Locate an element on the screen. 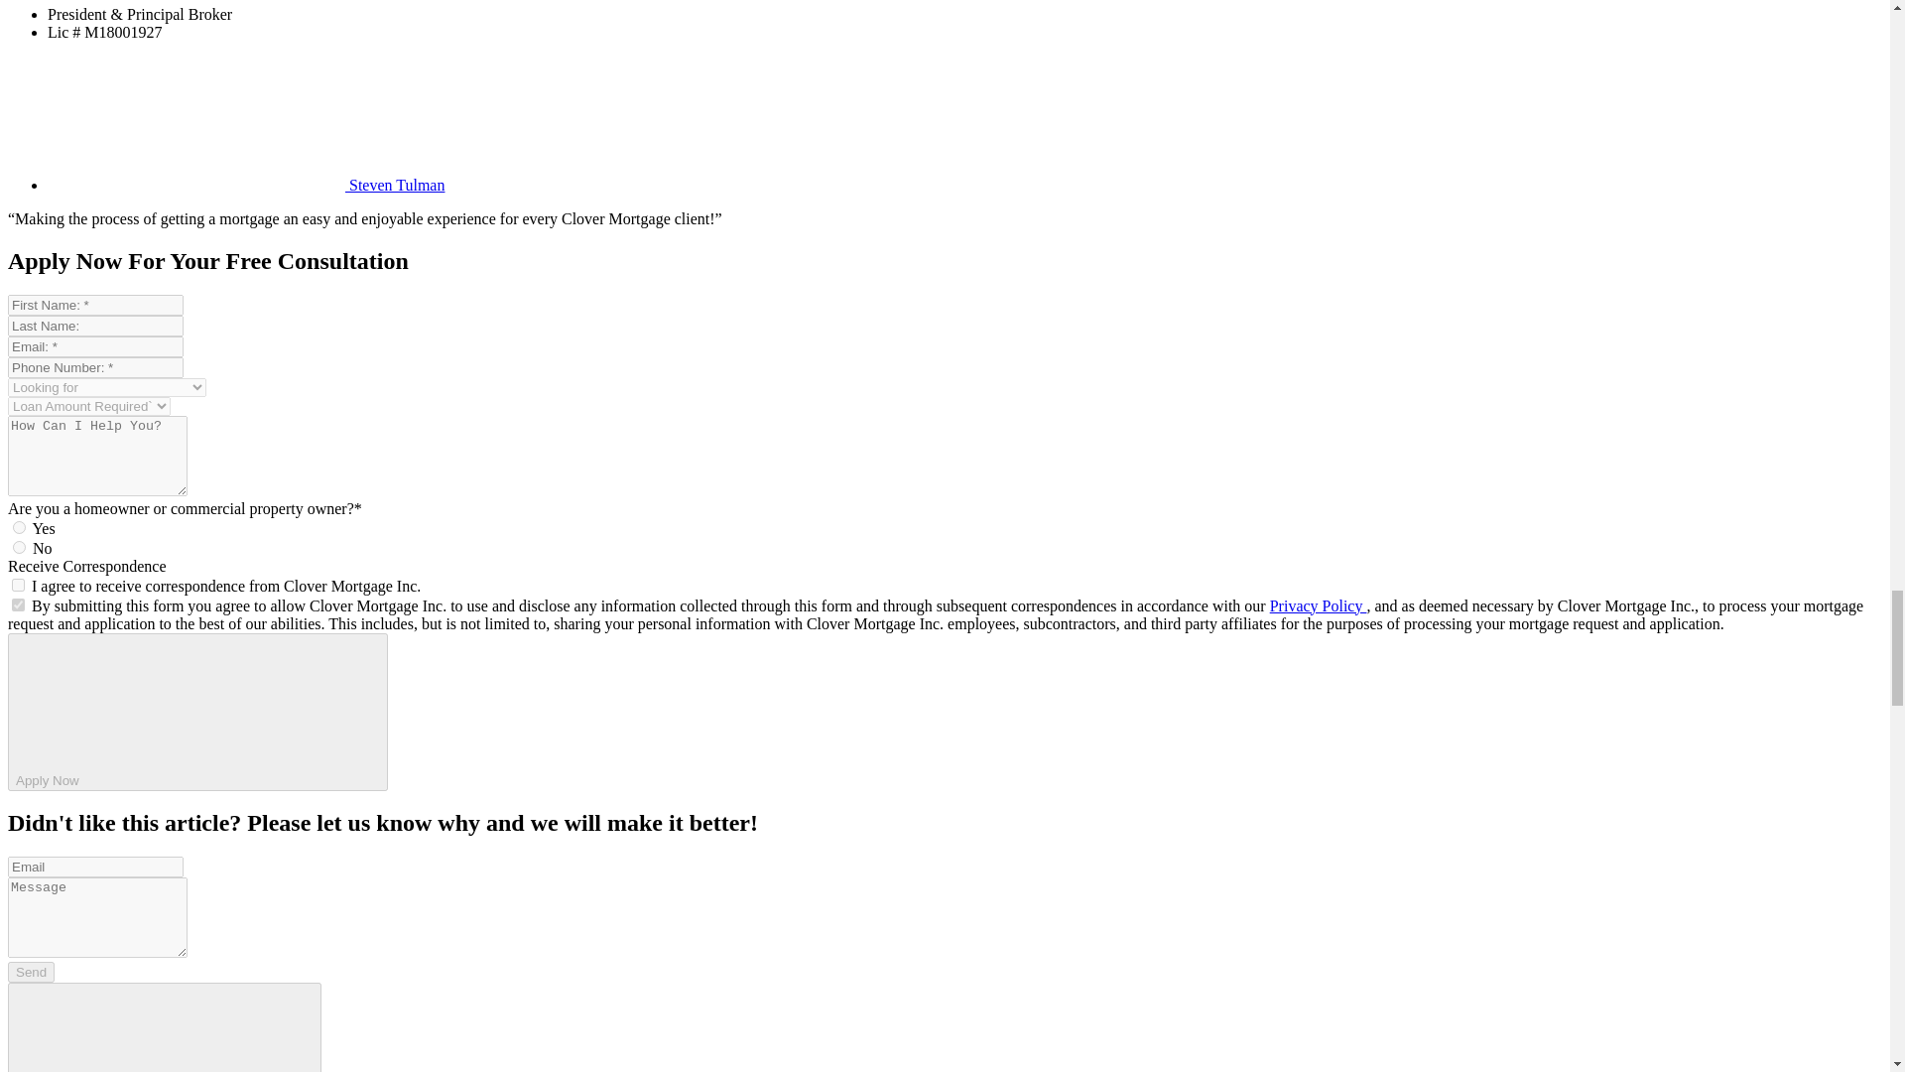 The image size is (1905, 1072). Yes is located at coordinates (18, 603).